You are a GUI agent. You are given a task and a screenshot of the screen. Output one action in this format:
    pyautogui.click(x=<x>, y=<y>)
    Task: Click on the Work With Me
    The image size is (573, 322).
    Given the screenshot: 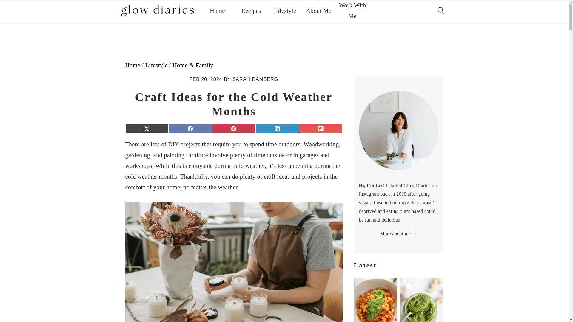 What is the action you would take?
    pyautogui.click(x=352, y=11)
    